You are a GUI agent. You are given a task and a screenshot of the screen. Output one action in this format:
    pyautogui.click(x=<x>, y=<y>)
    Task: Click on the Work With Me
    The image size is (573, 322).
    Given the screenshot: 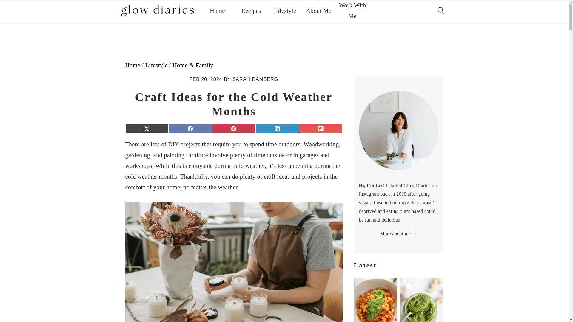 What is the action you would take?
    pyautogui.click(x=352, y=11)
    